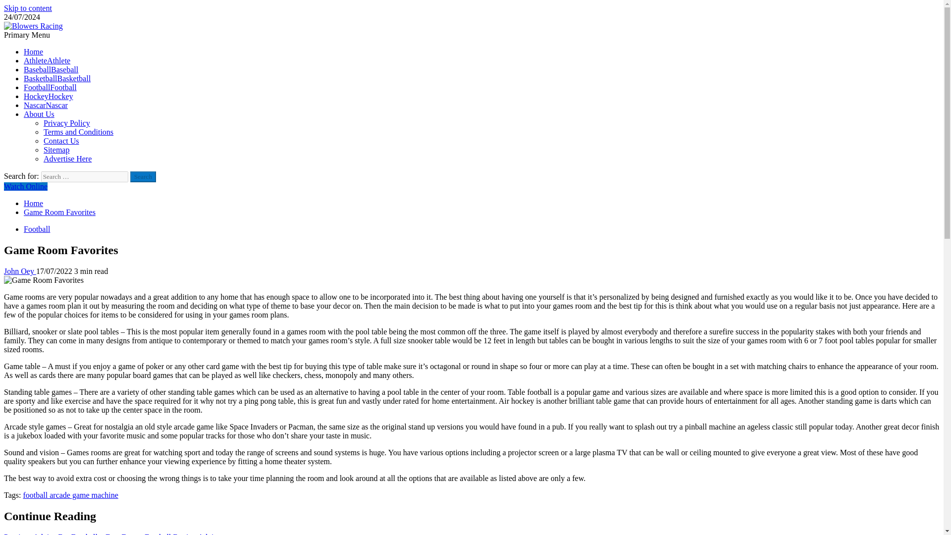 This screenshot has height=535, width=951. What do you see at coordinates (59, 212) in the screenshot?
I see `Game Room Favorites` at bounding box center [59, 212].